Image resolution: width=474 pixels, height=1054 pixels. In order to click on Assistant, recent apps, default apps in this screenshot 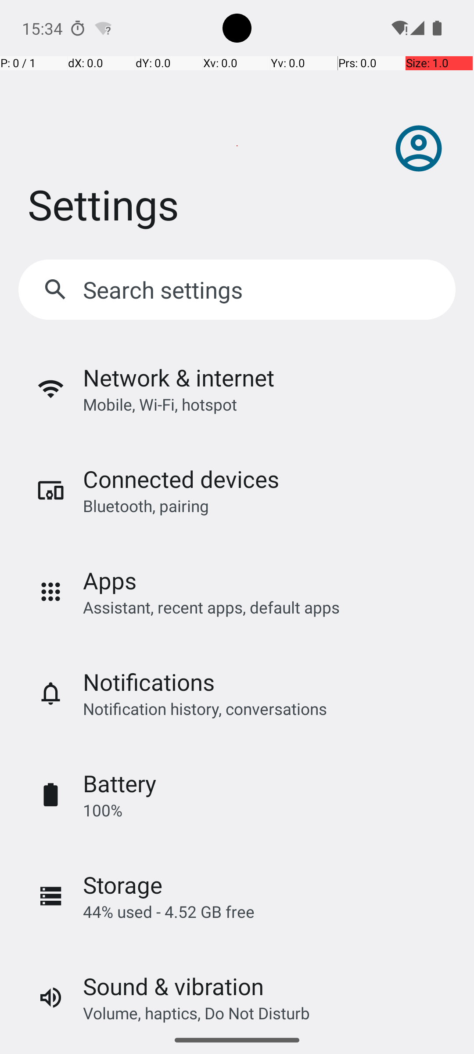, I will do `click(212, 607)`.